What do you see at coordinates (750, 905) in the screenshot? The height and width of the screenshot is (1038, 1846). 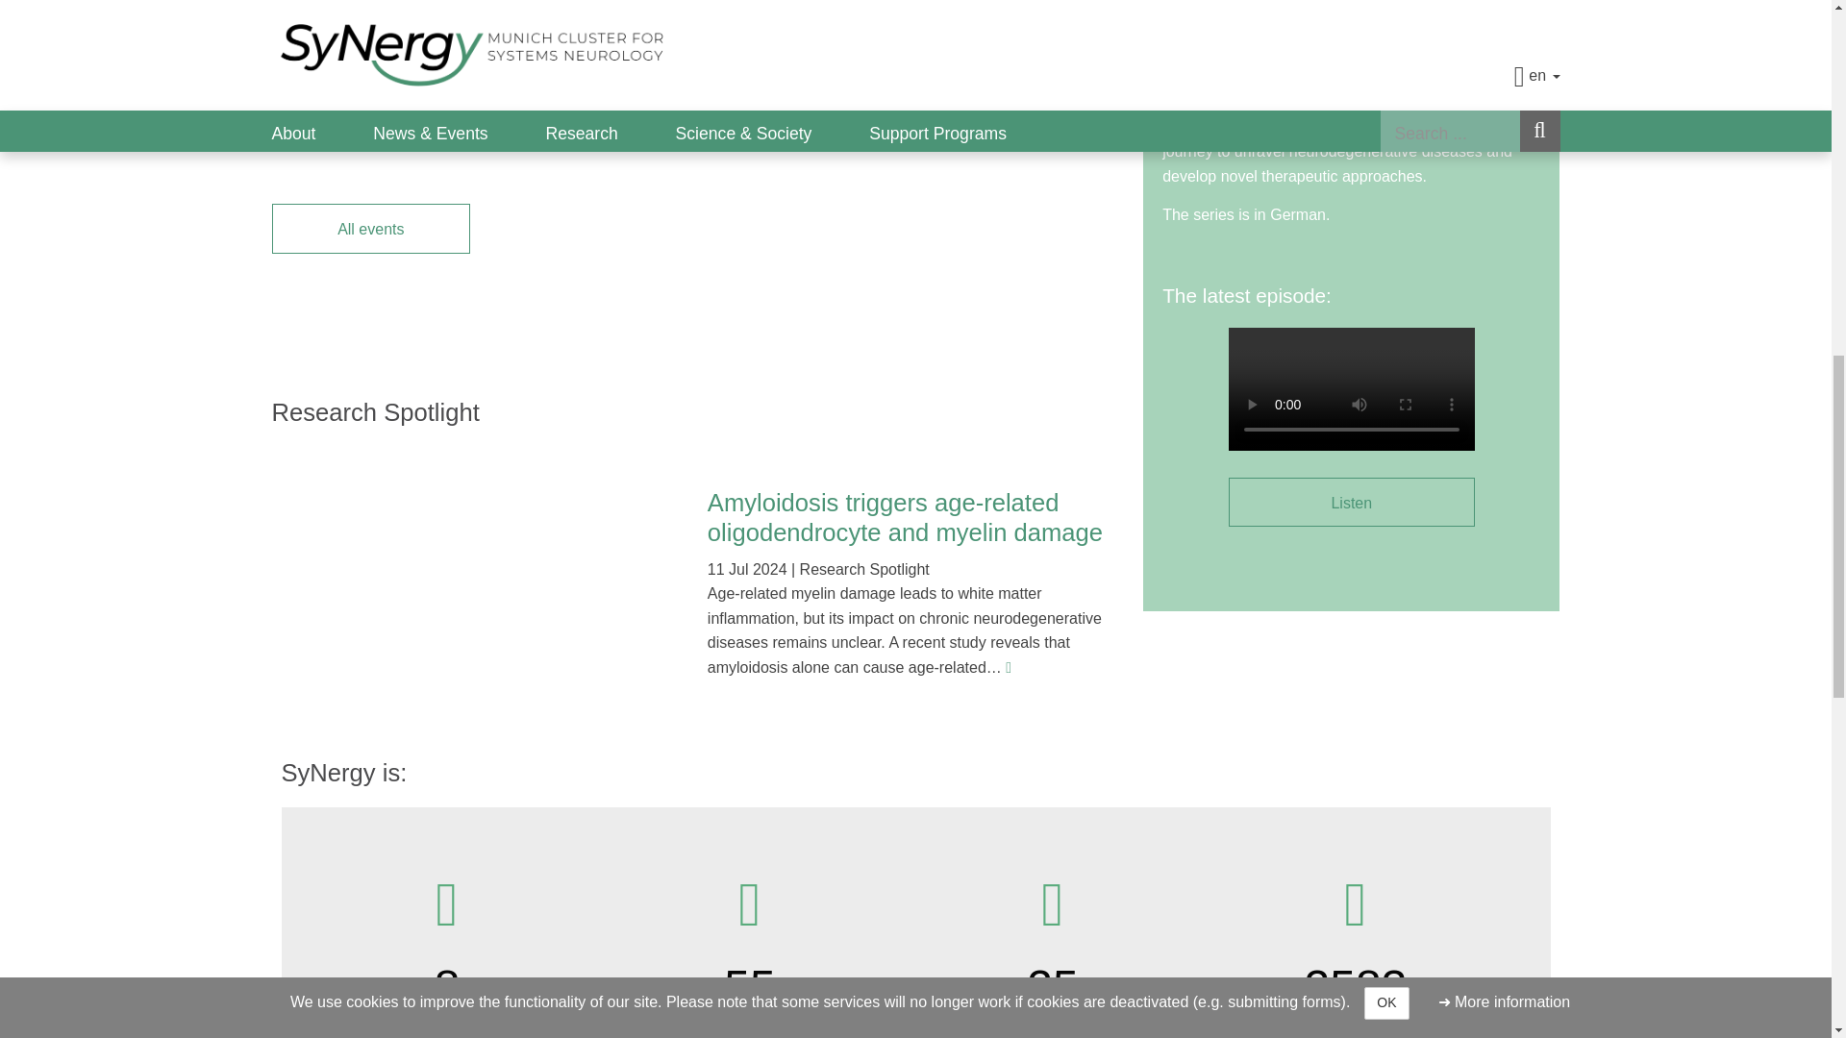 I see `users` at bounding box center [750, 905].